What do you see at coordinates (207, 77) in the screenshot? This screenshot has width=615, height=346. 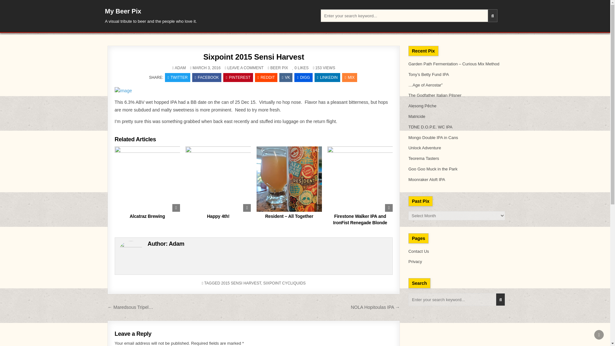 I see `Share this on Facebook` at bounding box center [207, 77].